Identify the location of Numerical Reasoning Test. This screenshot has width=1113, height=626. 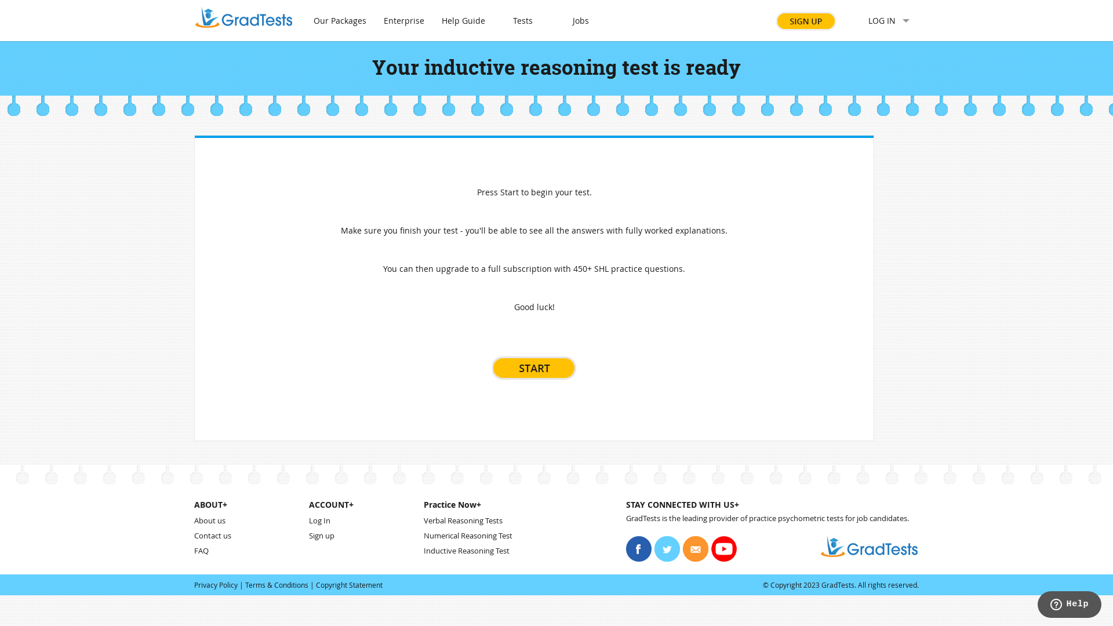
(468, 536).